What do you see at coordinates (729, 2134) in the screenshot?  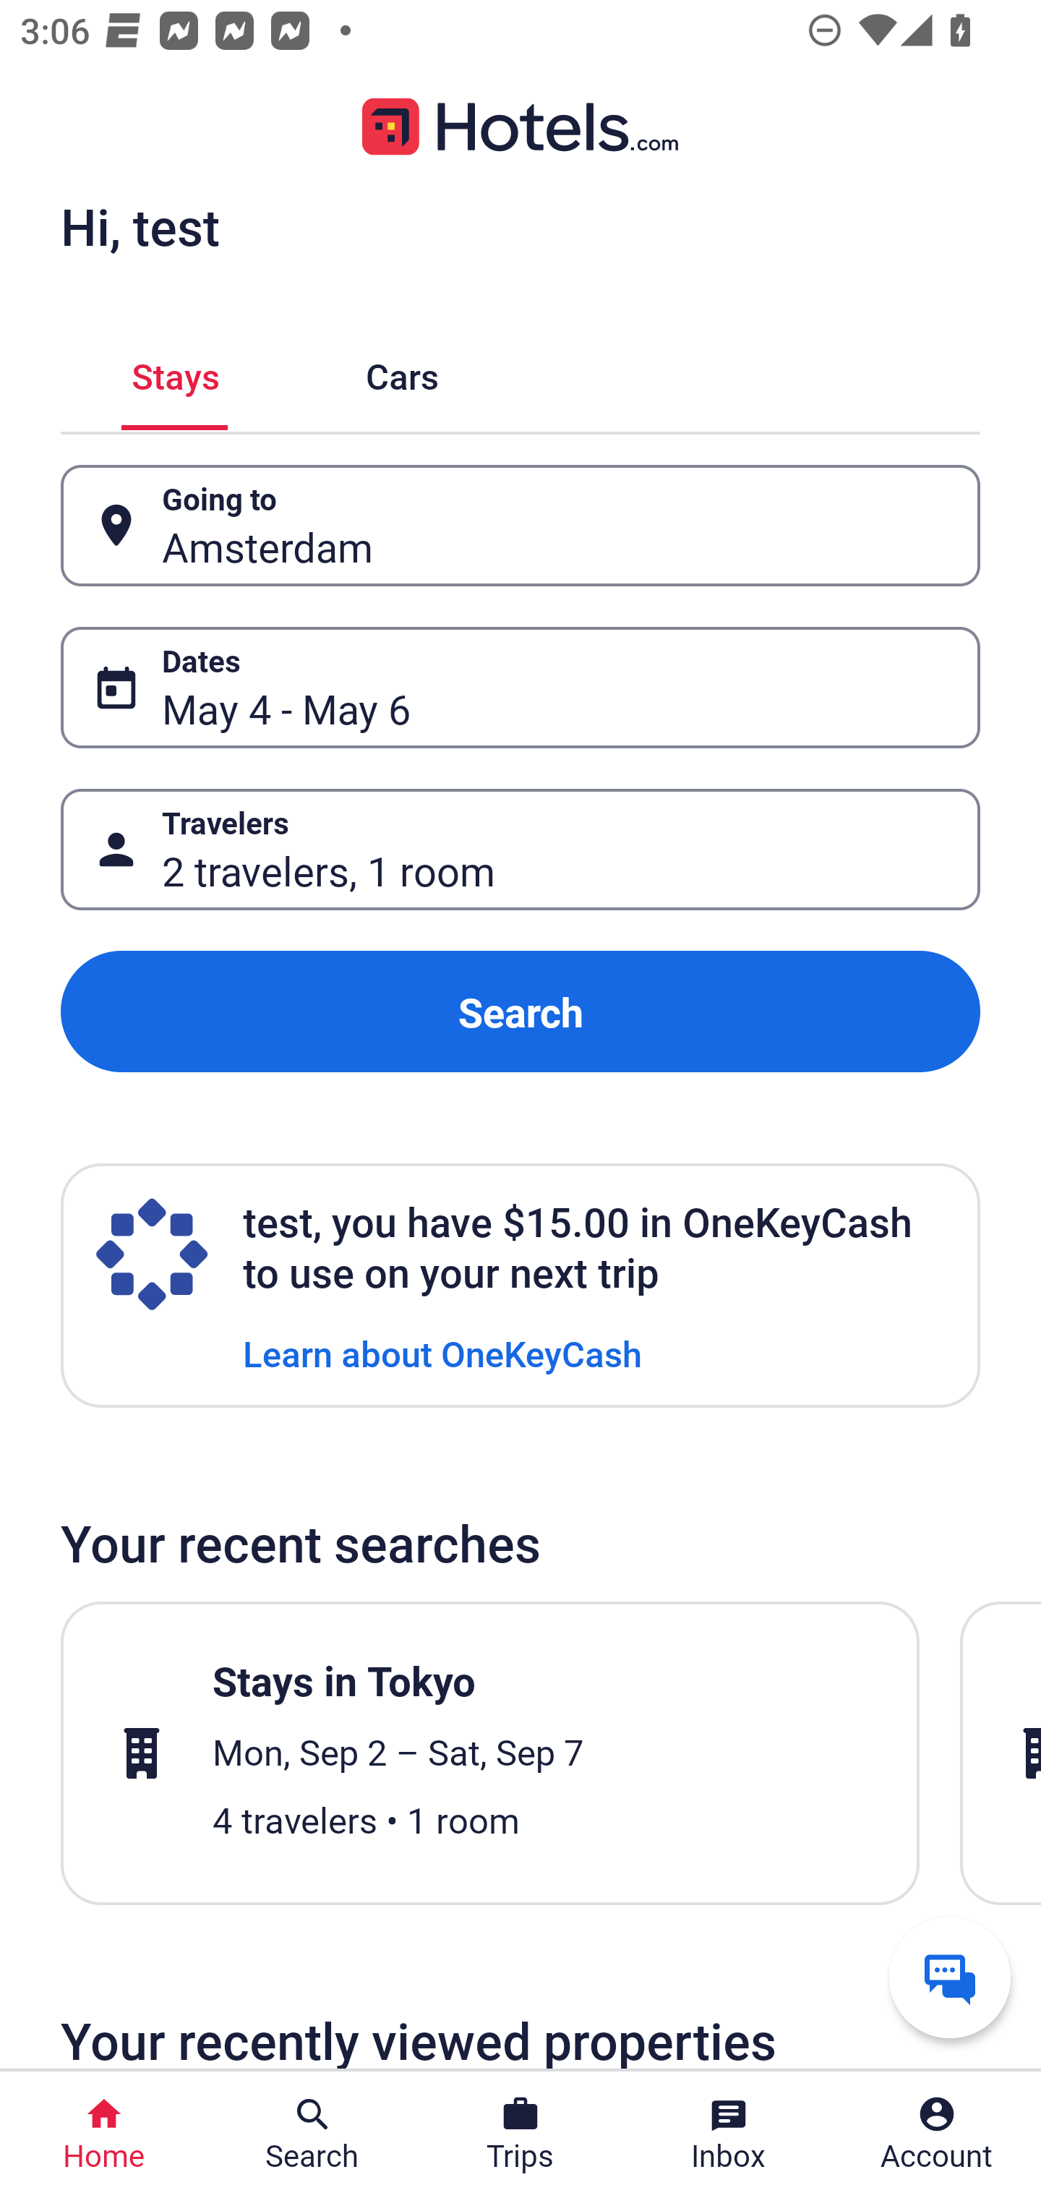 I see `Inbox Inbox Button` at bounding box center [729, 2134].